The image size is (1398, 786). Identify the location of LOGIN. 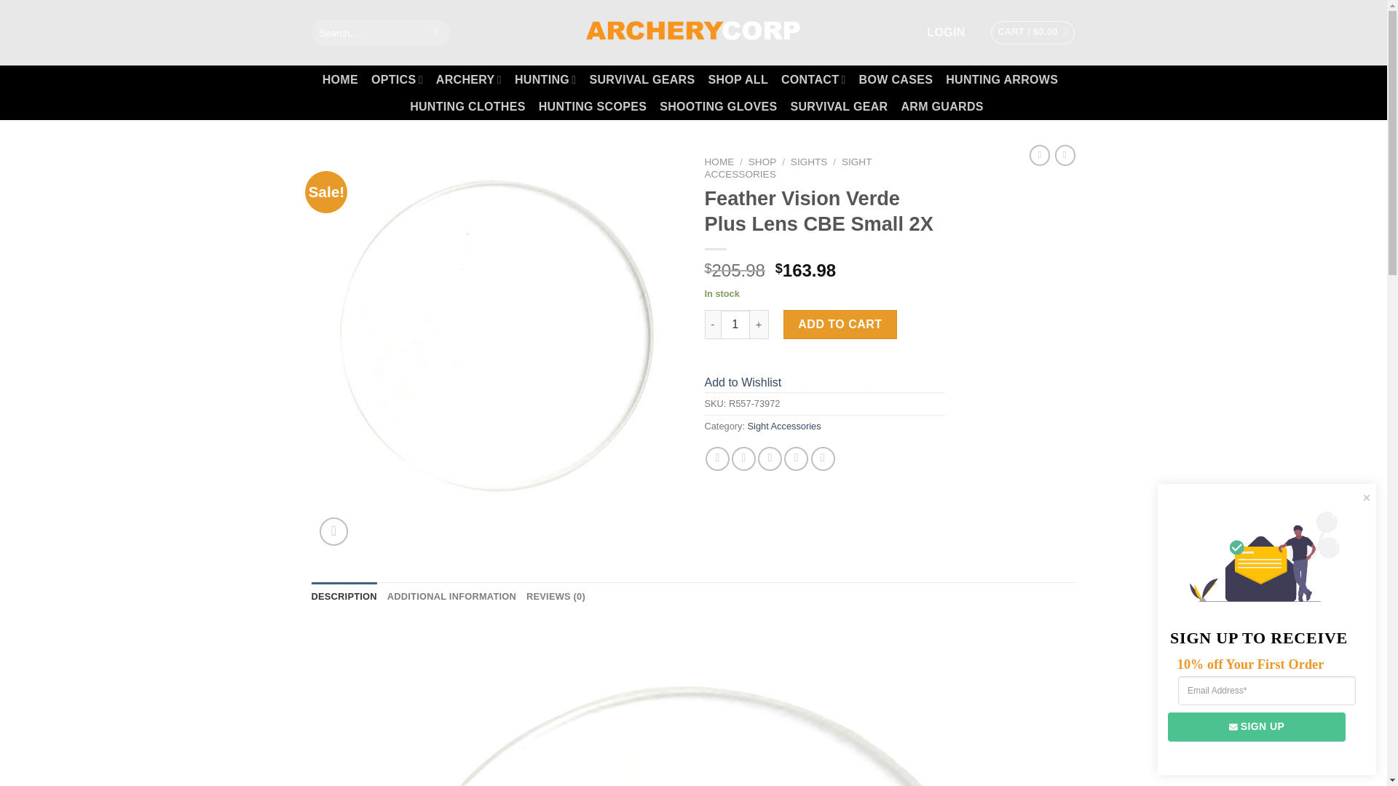
(945, 32).